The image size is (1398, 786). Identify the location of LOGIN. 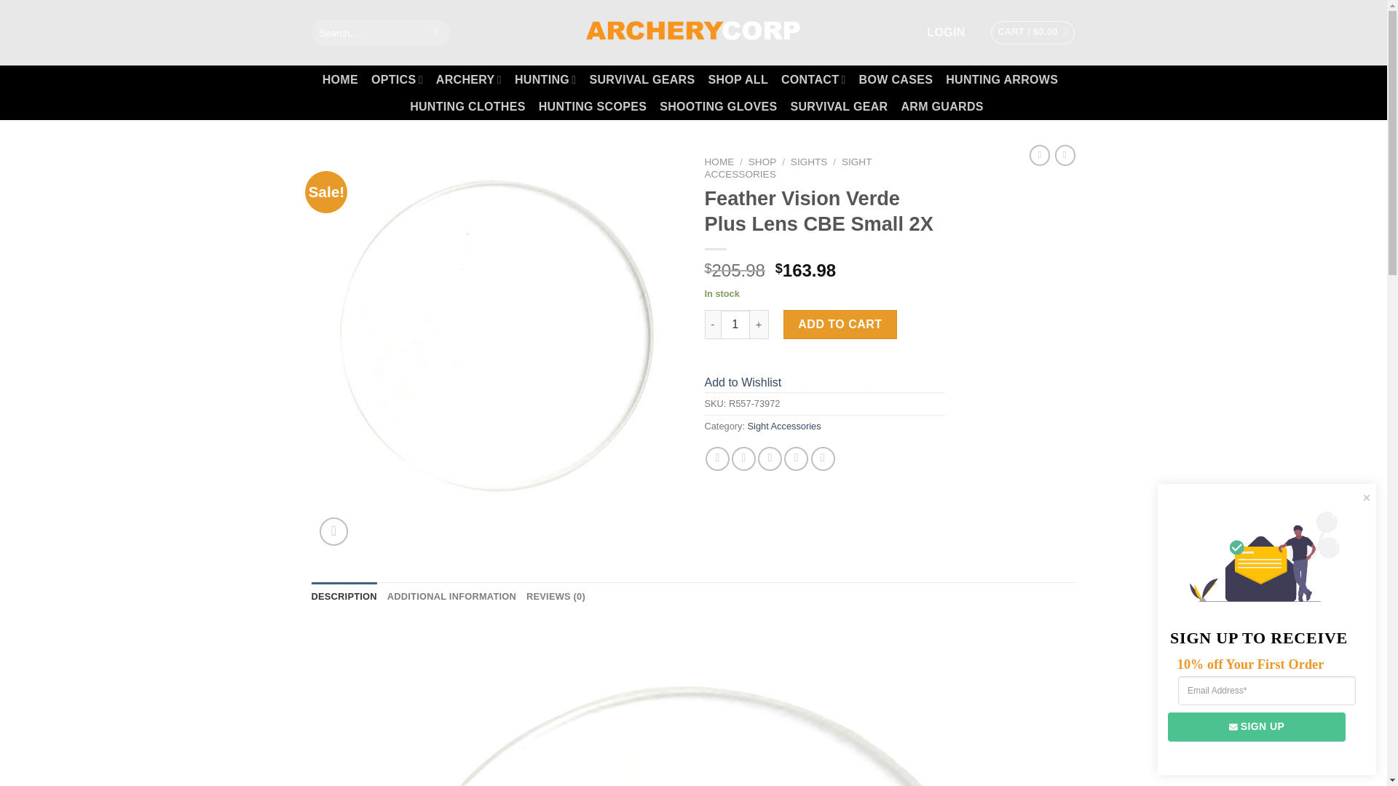
(945, 32).